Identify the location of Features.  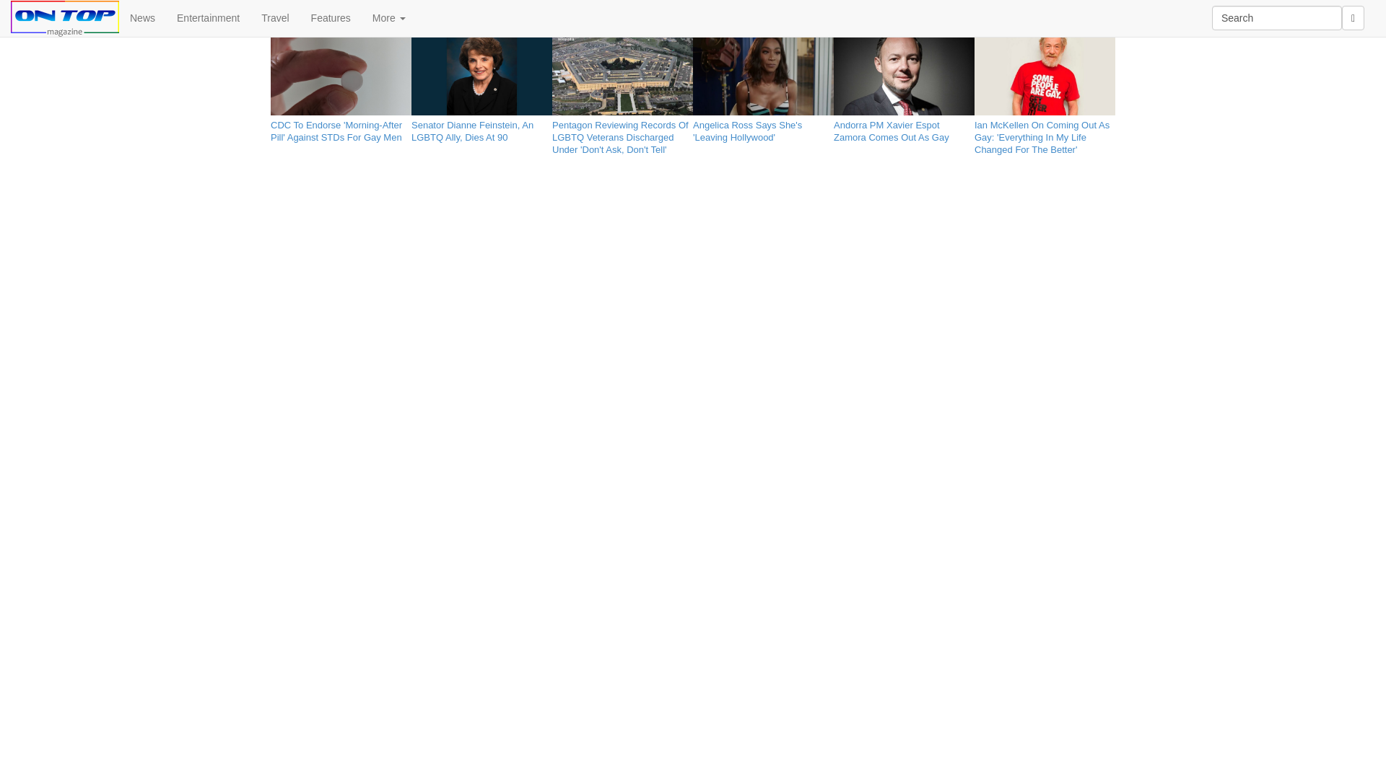
(331, 17).